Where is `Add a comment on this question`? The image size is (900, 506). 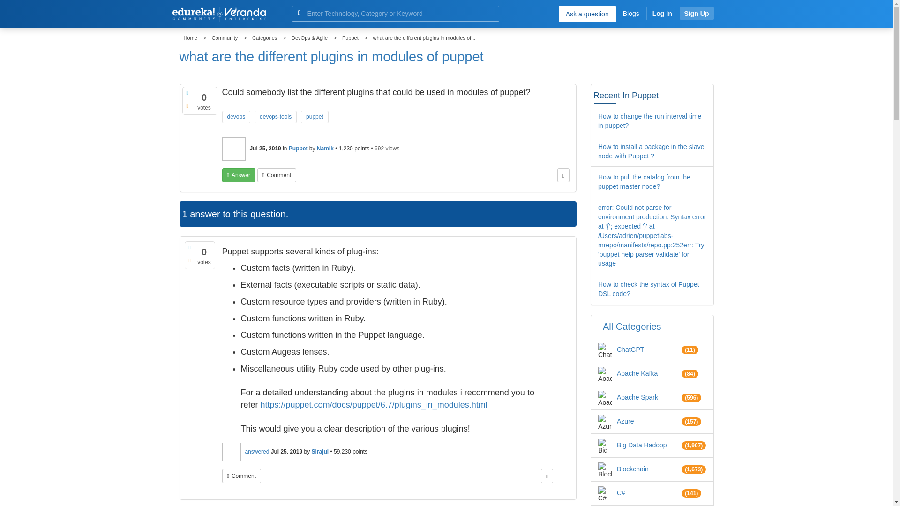
Add a comment on this question is located at coordinates (277, 175).